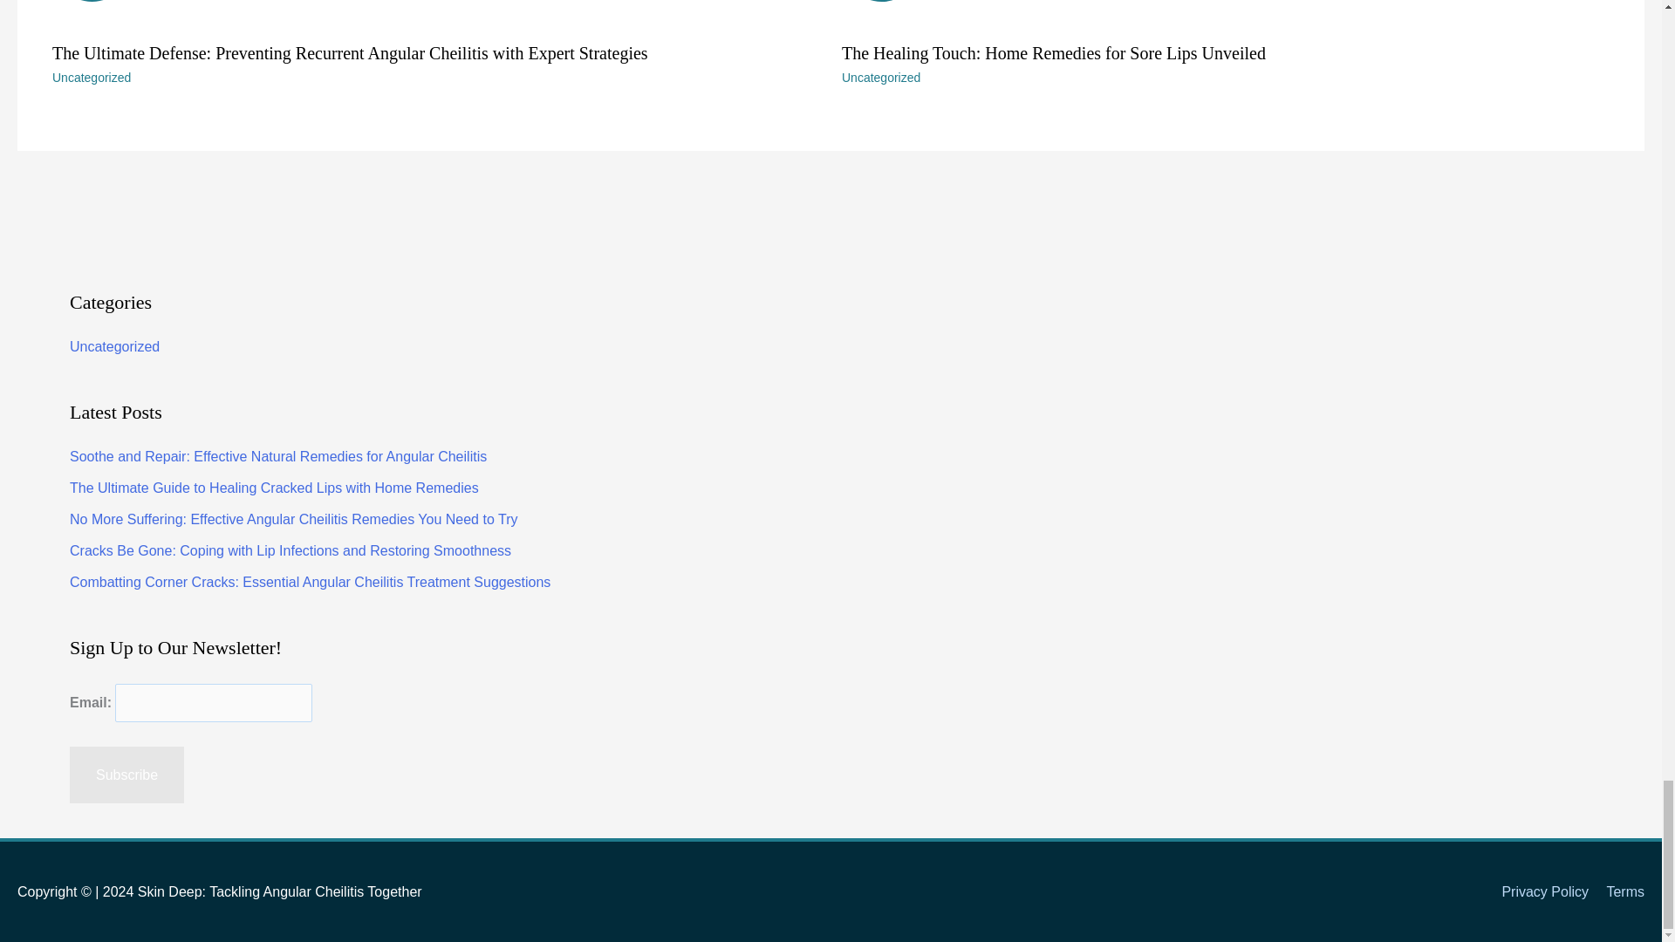  What do you see at coordinates (1537, 891) in the screenshot?
I see `Privacy Policy` at bounding box center [1537, 891].